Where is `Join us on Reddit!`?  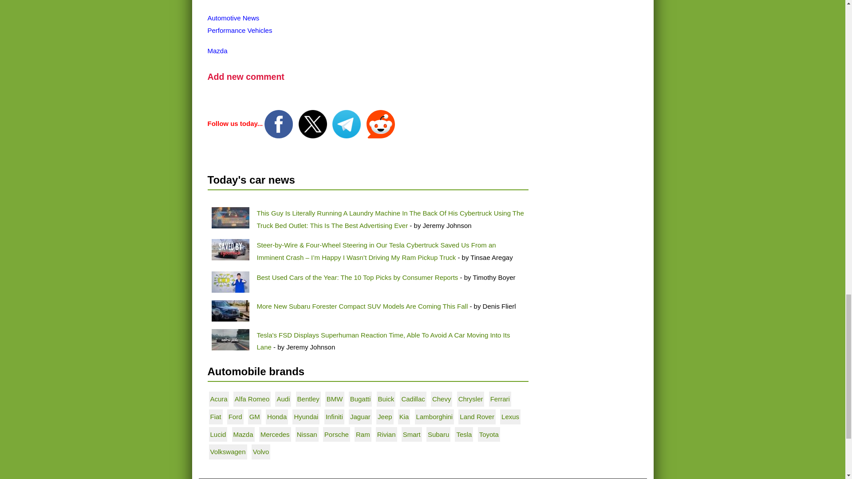
Join us on Reddit! is located at coordinates (381, 123).